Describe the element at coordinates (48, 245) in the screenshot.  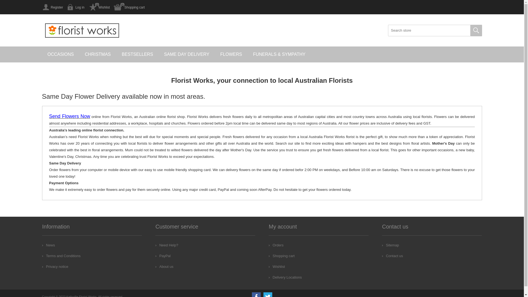
I see `News` at that location.